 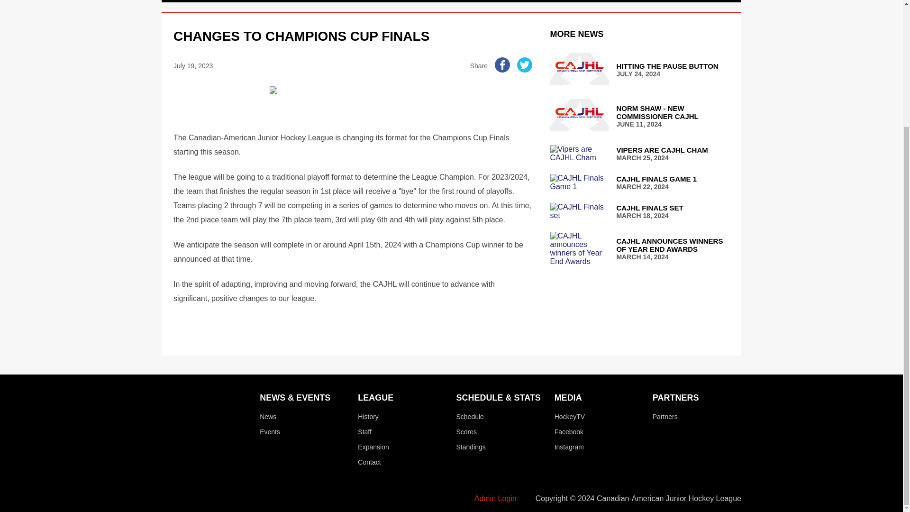 What do you see at coordinates (469, 416) in the screenshot?
I see `COMMITMENTS` at bounding box center [469, 416].